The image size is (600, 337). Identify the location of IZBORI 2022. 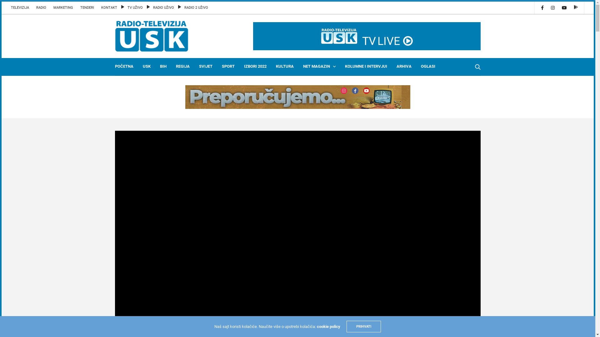
(255, 67).